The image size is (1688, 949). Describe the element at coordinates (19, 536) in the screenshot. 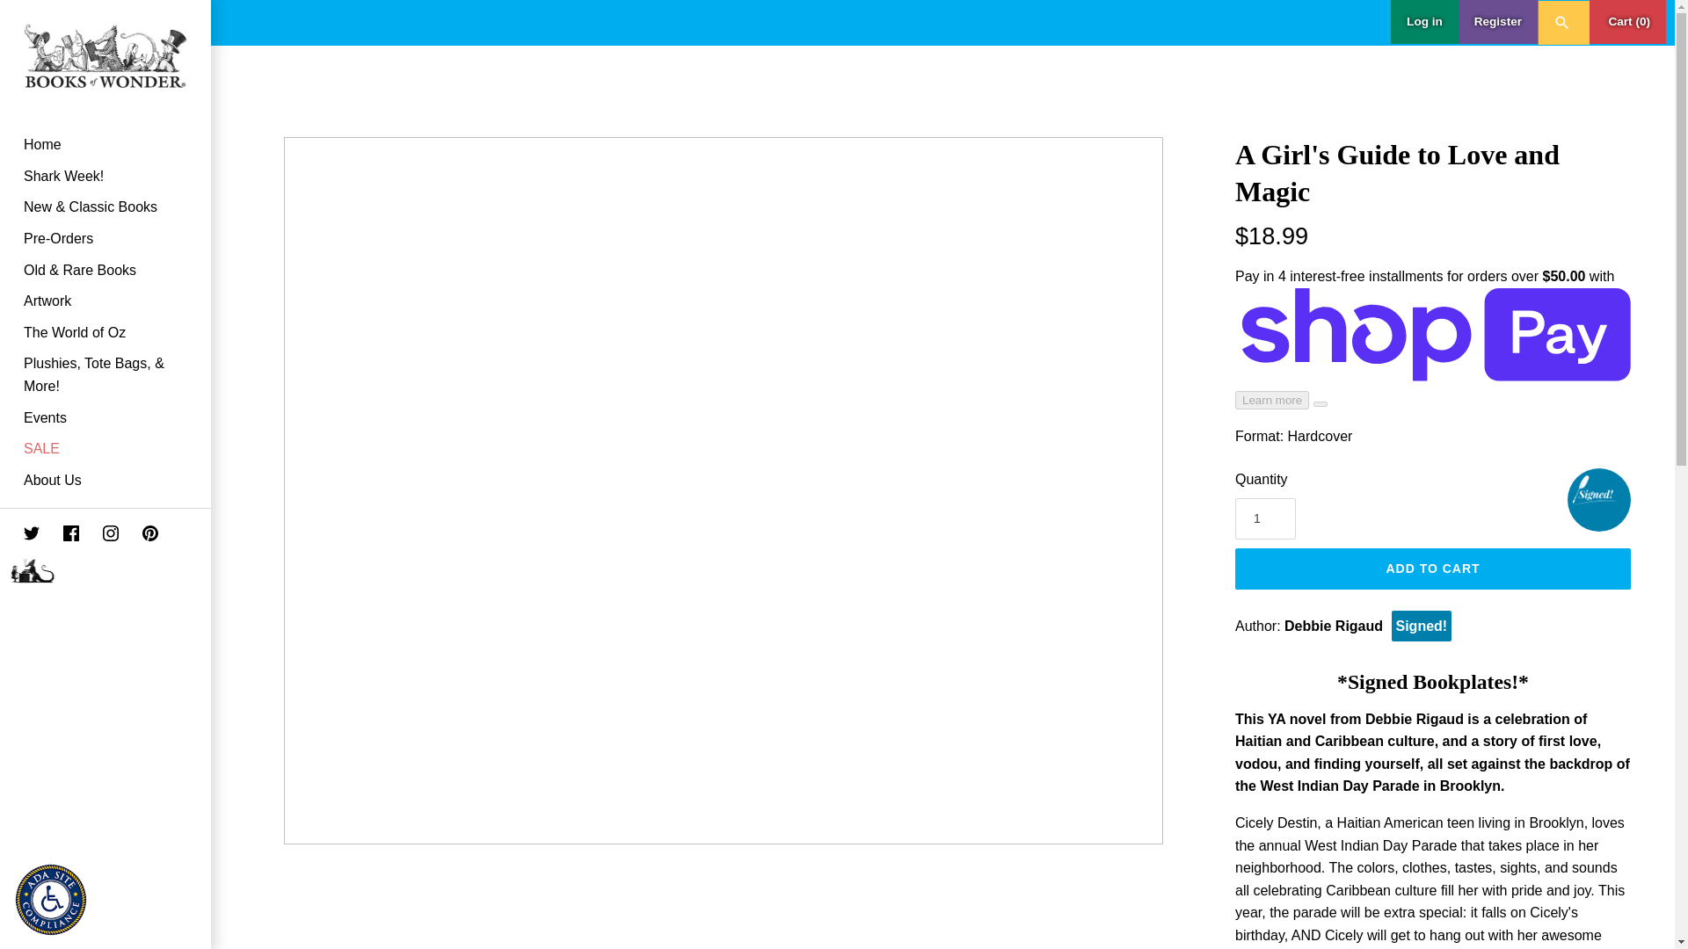

I see `Twitter` at that location.